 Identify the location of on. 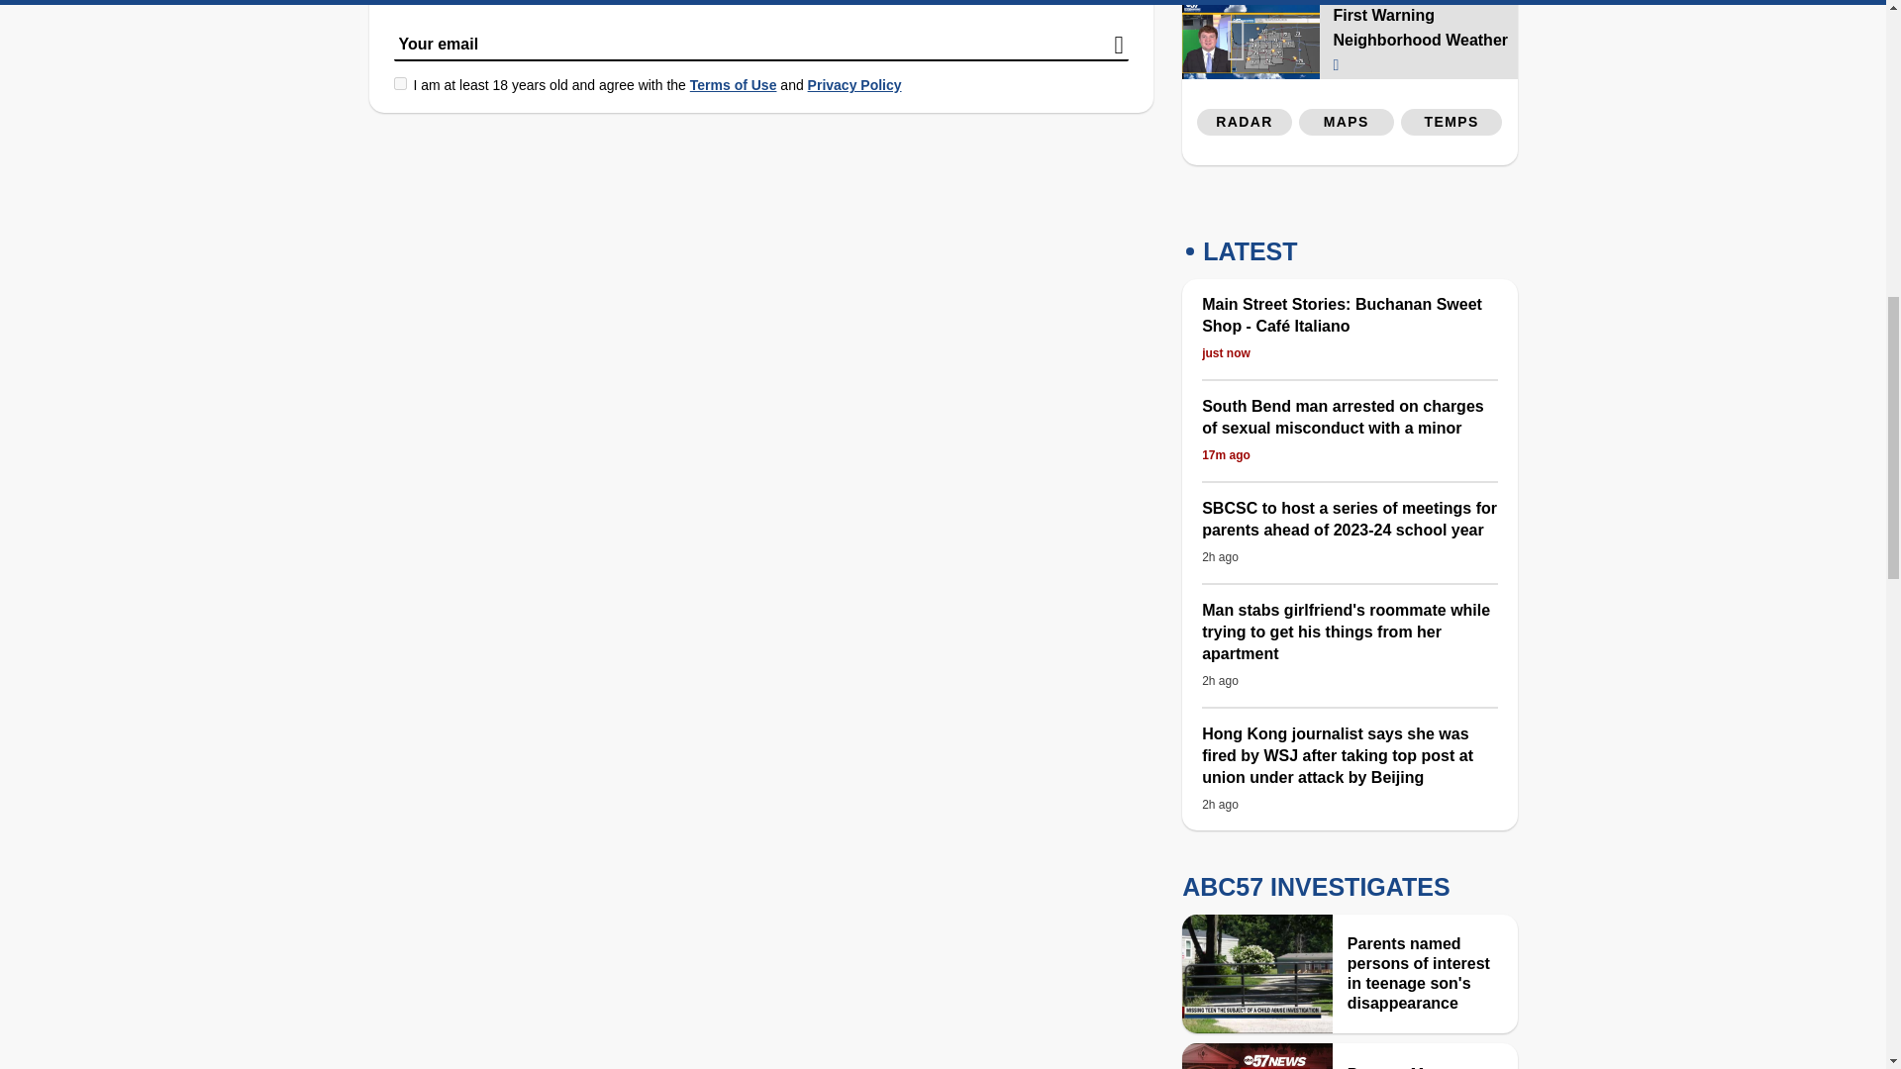
(400, 83).